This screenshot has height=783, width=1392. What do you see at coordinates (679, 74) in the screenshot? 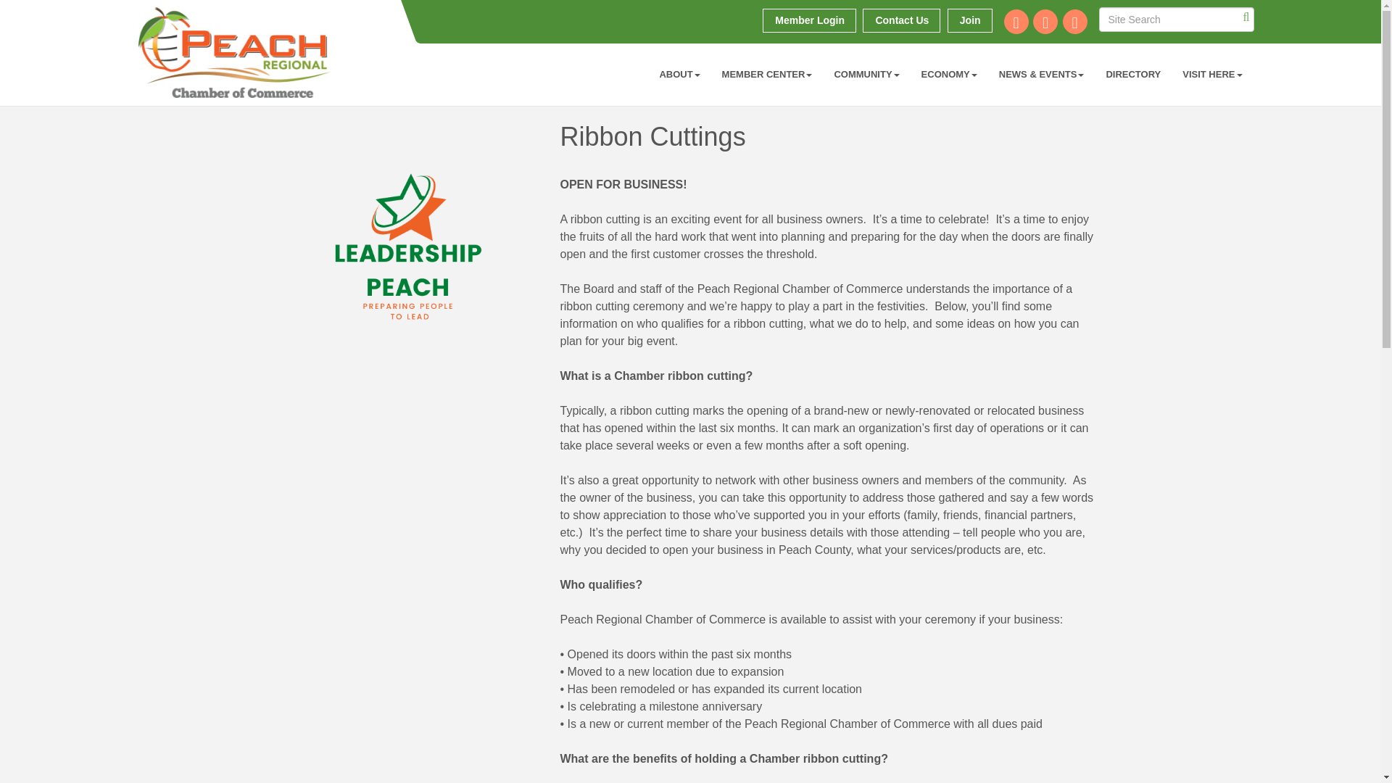
I see `ABOUT` at bounding box center [679, 74].